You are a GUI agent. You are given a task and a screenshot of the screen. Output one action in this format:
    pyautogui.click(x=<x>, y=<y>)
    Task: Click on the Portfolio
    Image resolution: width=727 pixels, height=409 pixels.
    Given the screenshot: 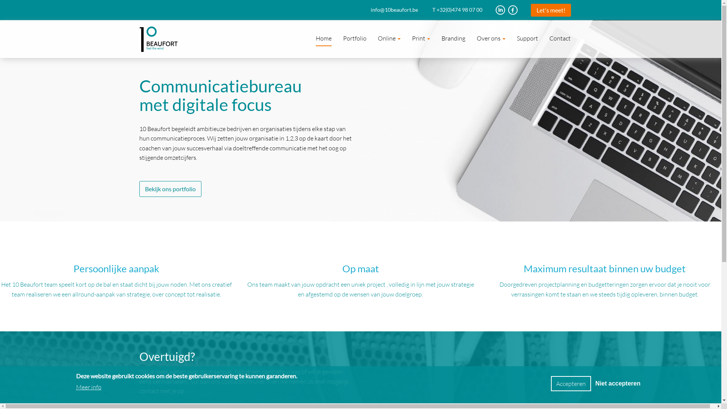 What is the action you would take?
    pyautogui.click(x=354, y=38)
    